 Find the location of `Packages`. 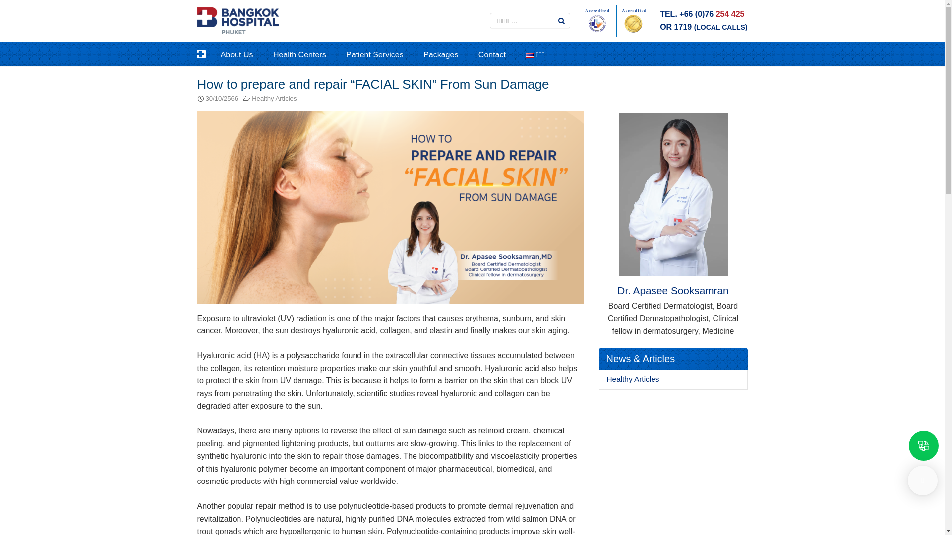

Packages is located at coordinates (450, 53).